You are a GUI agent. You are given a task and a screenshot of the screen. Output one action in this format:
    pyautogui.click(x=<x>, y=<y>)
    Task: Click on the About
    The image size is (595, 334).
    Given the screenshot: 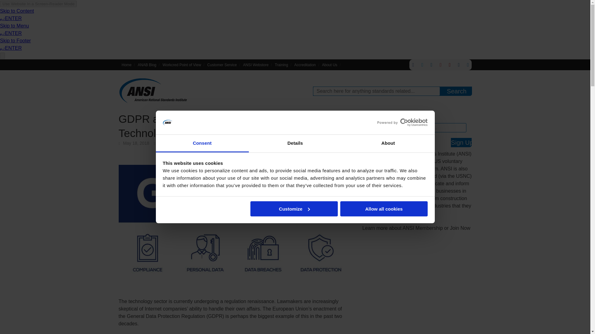 What is the action you would take?
    pyautogui.click(x=388, y=143)
    